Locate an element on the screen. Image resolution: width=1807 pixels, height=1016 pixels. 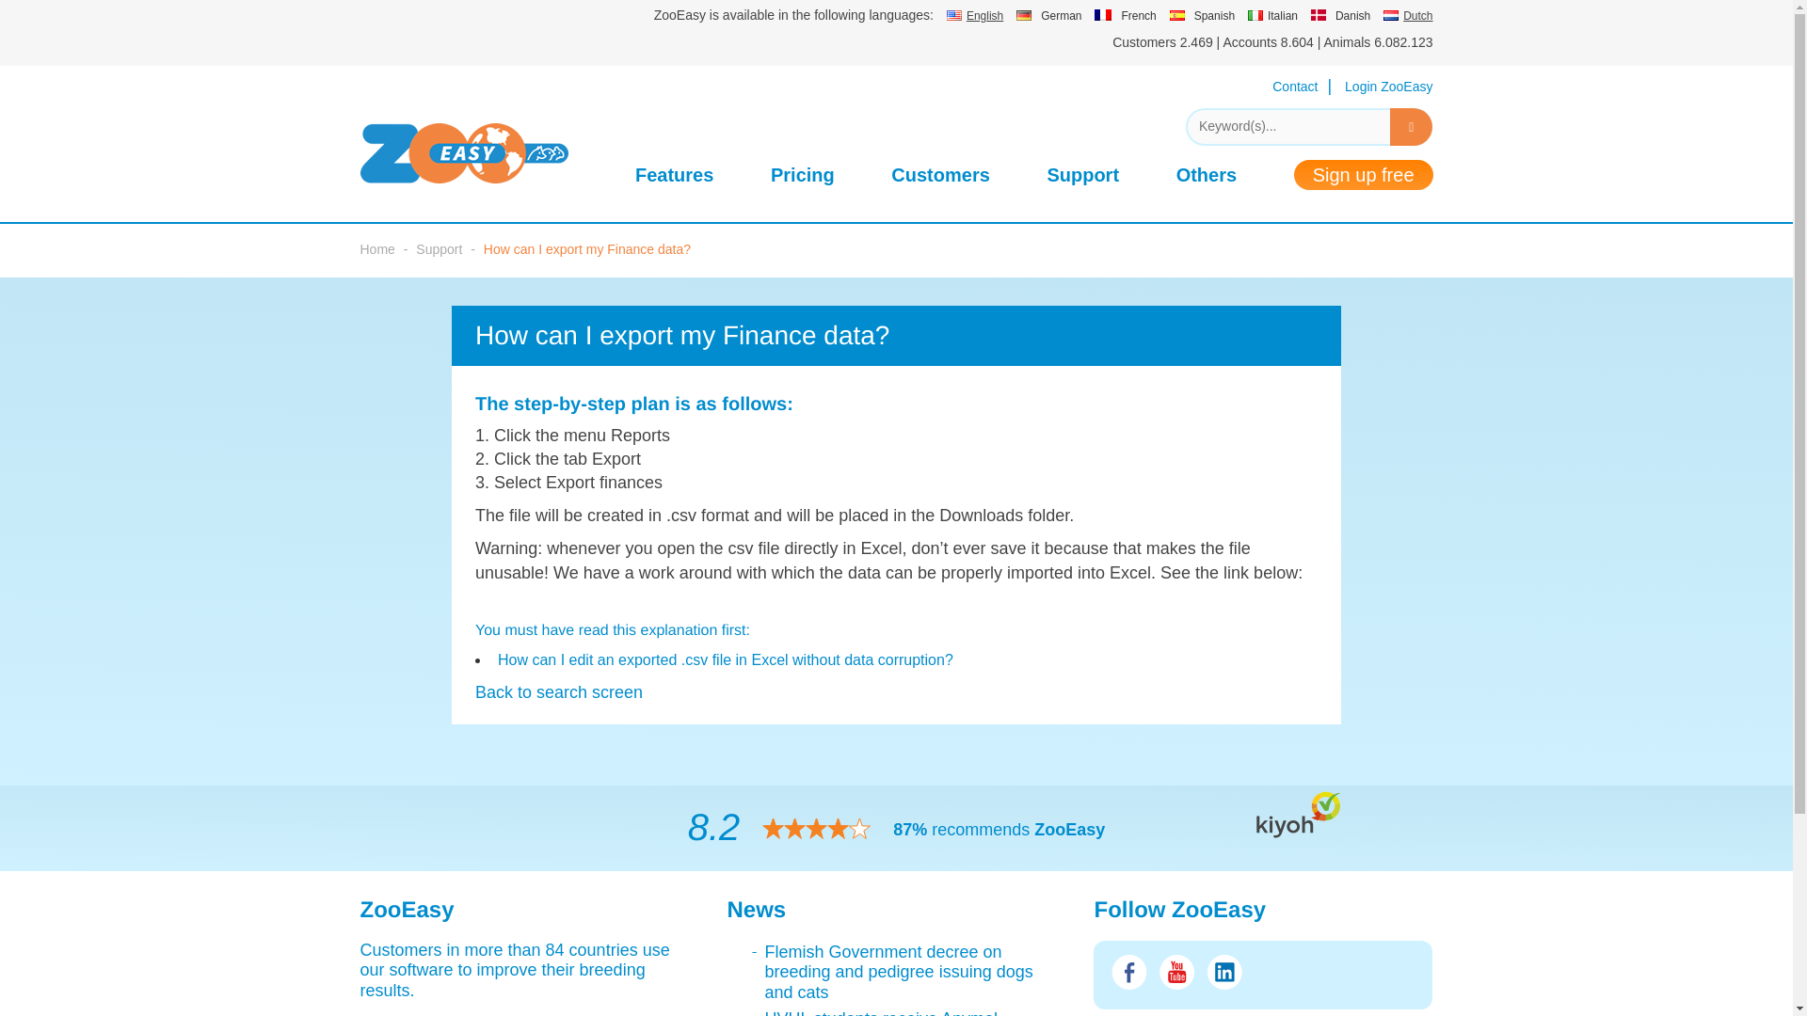
Animal breeding software is located at coordinates (484, 152).